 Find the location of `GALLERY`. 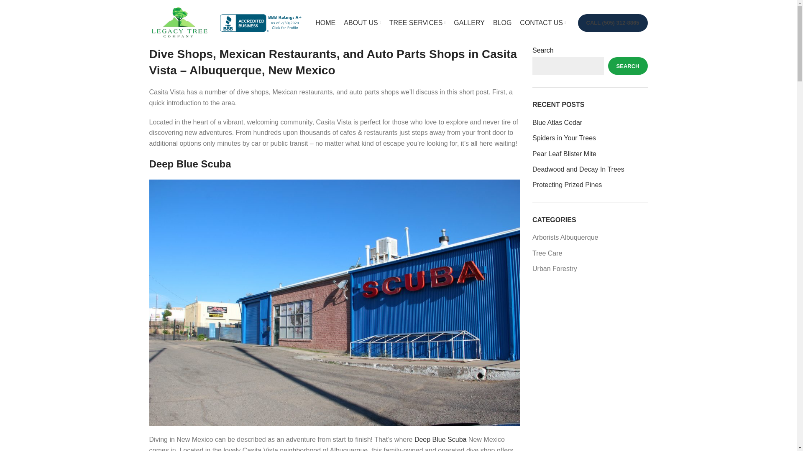

GALLERY is located at coordinates (469, 23).